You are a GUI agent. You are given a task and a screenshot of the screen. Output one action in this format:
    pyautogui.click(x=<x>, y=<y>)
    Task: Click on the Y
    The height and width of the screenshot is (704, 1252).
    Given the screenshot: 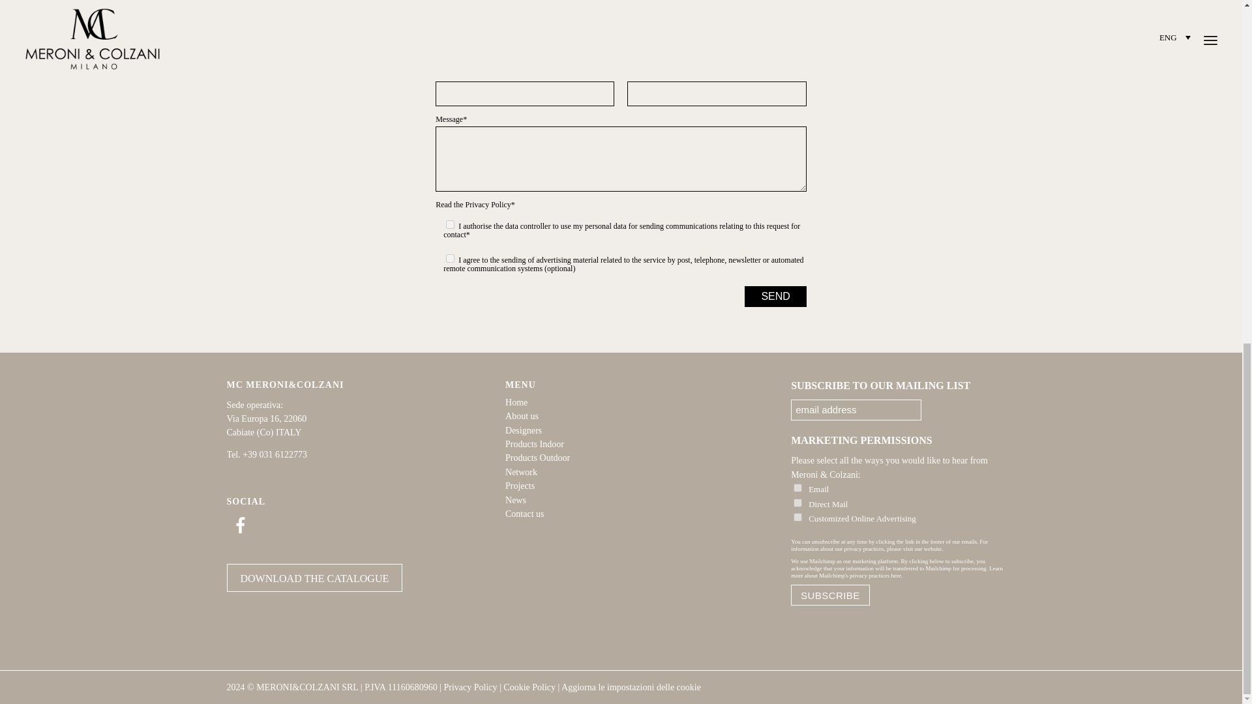 What is the action you would take?
    pyautogui.click(x=798, y=502)
    